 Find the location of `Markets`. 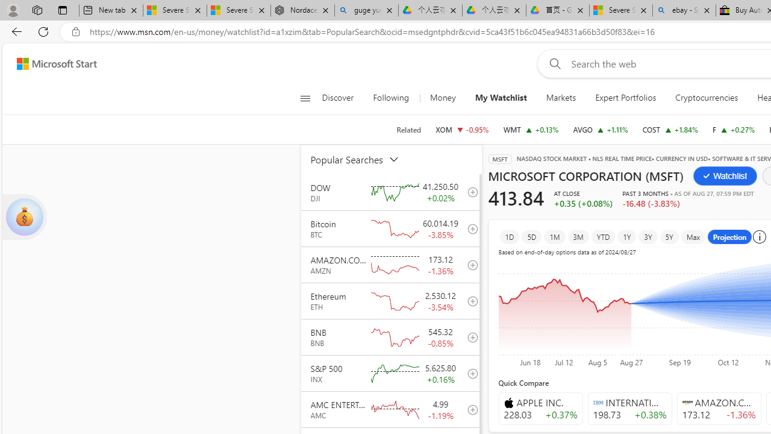

Markets is located at coordinates (561, 98).